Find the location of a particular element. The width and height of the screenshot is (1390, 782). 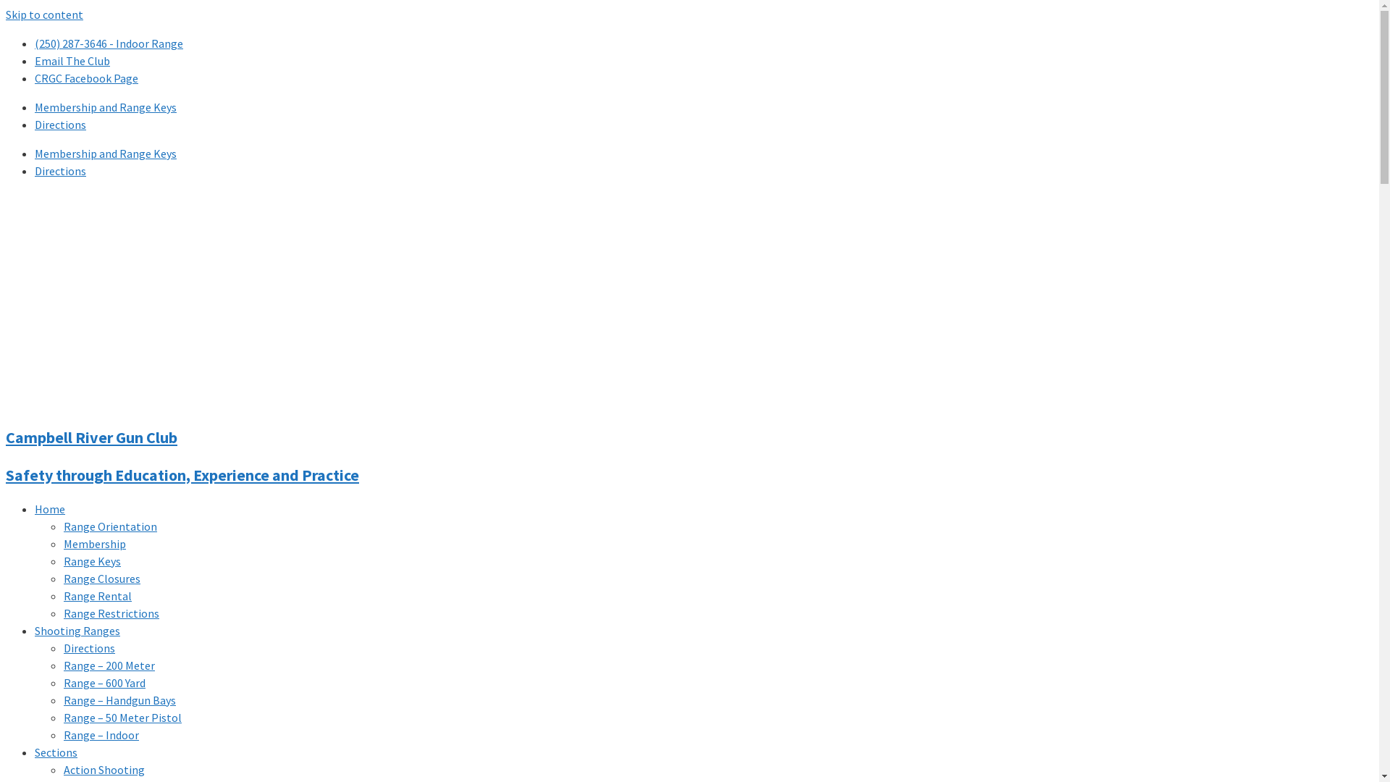

Directions is located at coordinates (61, 125).